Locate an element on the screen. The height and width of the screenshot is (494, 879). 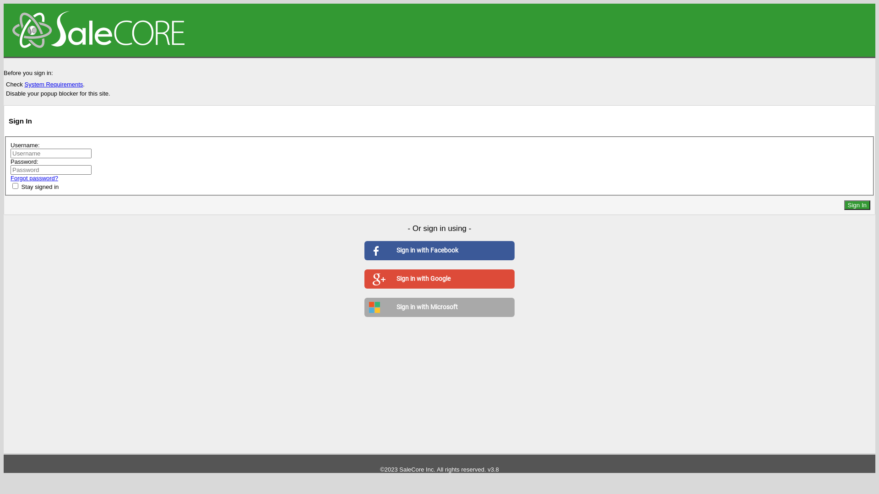
Forgot password? is located at coordinates (34, 178).